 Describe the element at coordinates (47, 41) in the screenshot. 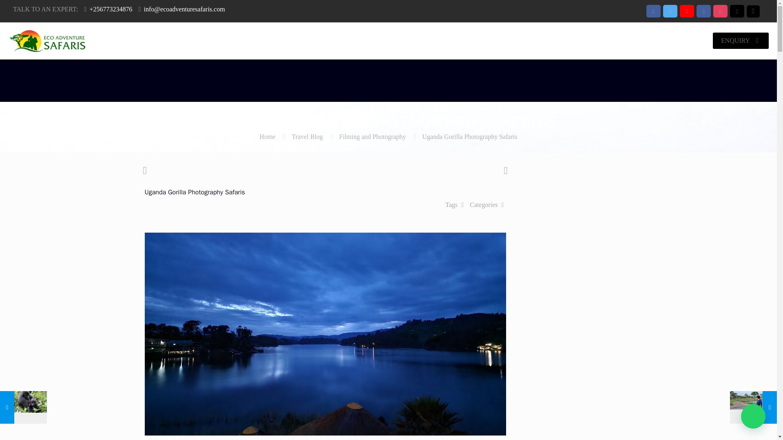

I see `Eco Adventure Safaris` at that location.